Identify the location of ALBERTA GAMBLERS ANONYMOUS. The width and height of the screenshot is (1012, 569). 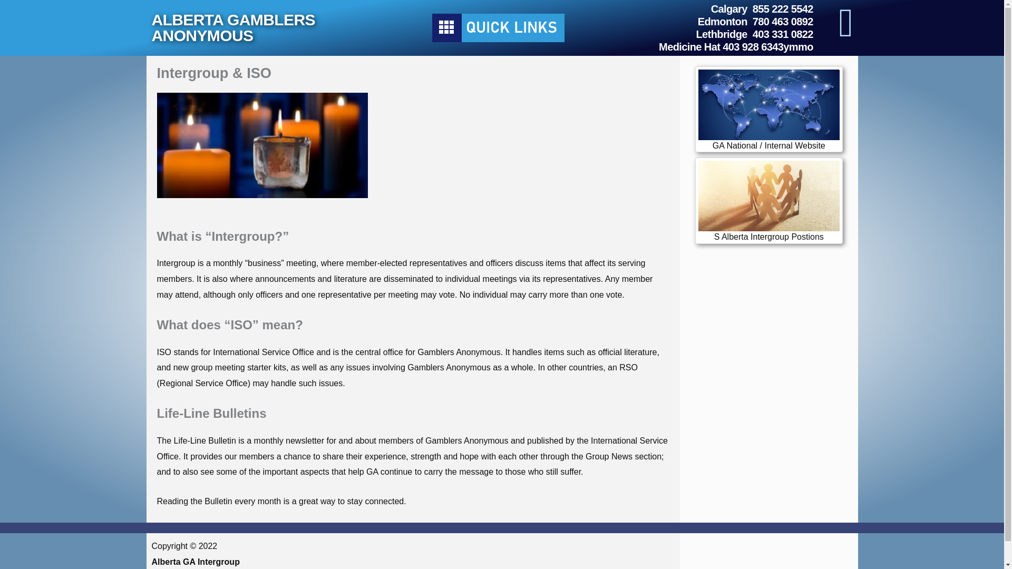
(233, 27).